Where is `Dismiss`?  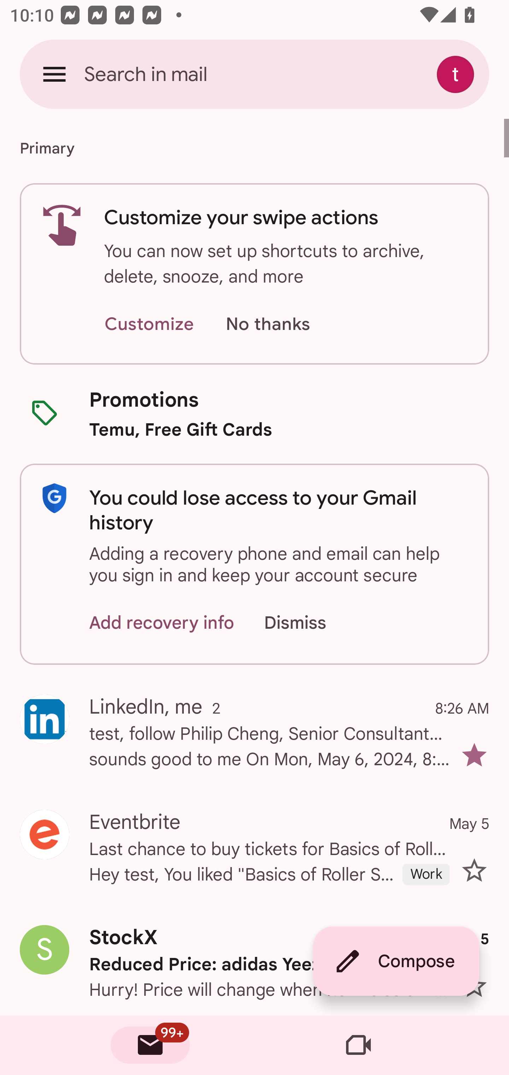 Dismiss is located at coordinates (308, 623).